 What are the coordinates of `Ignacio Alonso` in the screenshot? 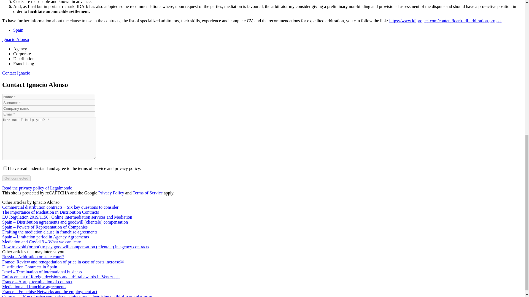 It's located at (15, 40).